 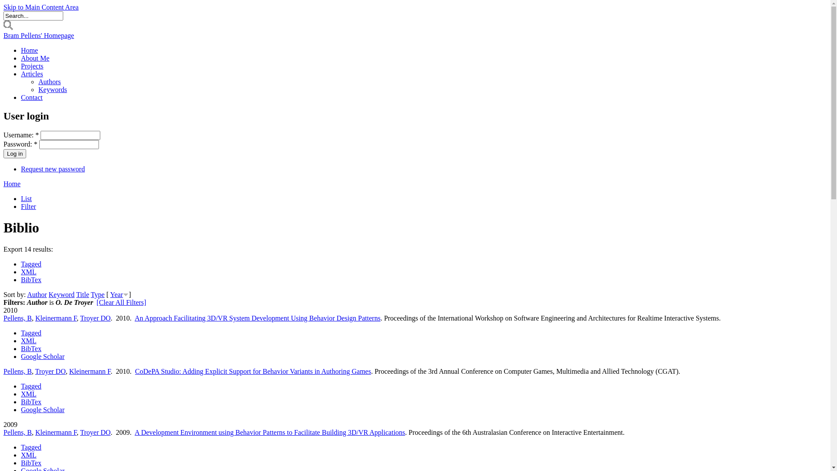 What do you see at coordinates (15, 154) in the screenshot?
I see `Log in` at bounding box center [15, 154].